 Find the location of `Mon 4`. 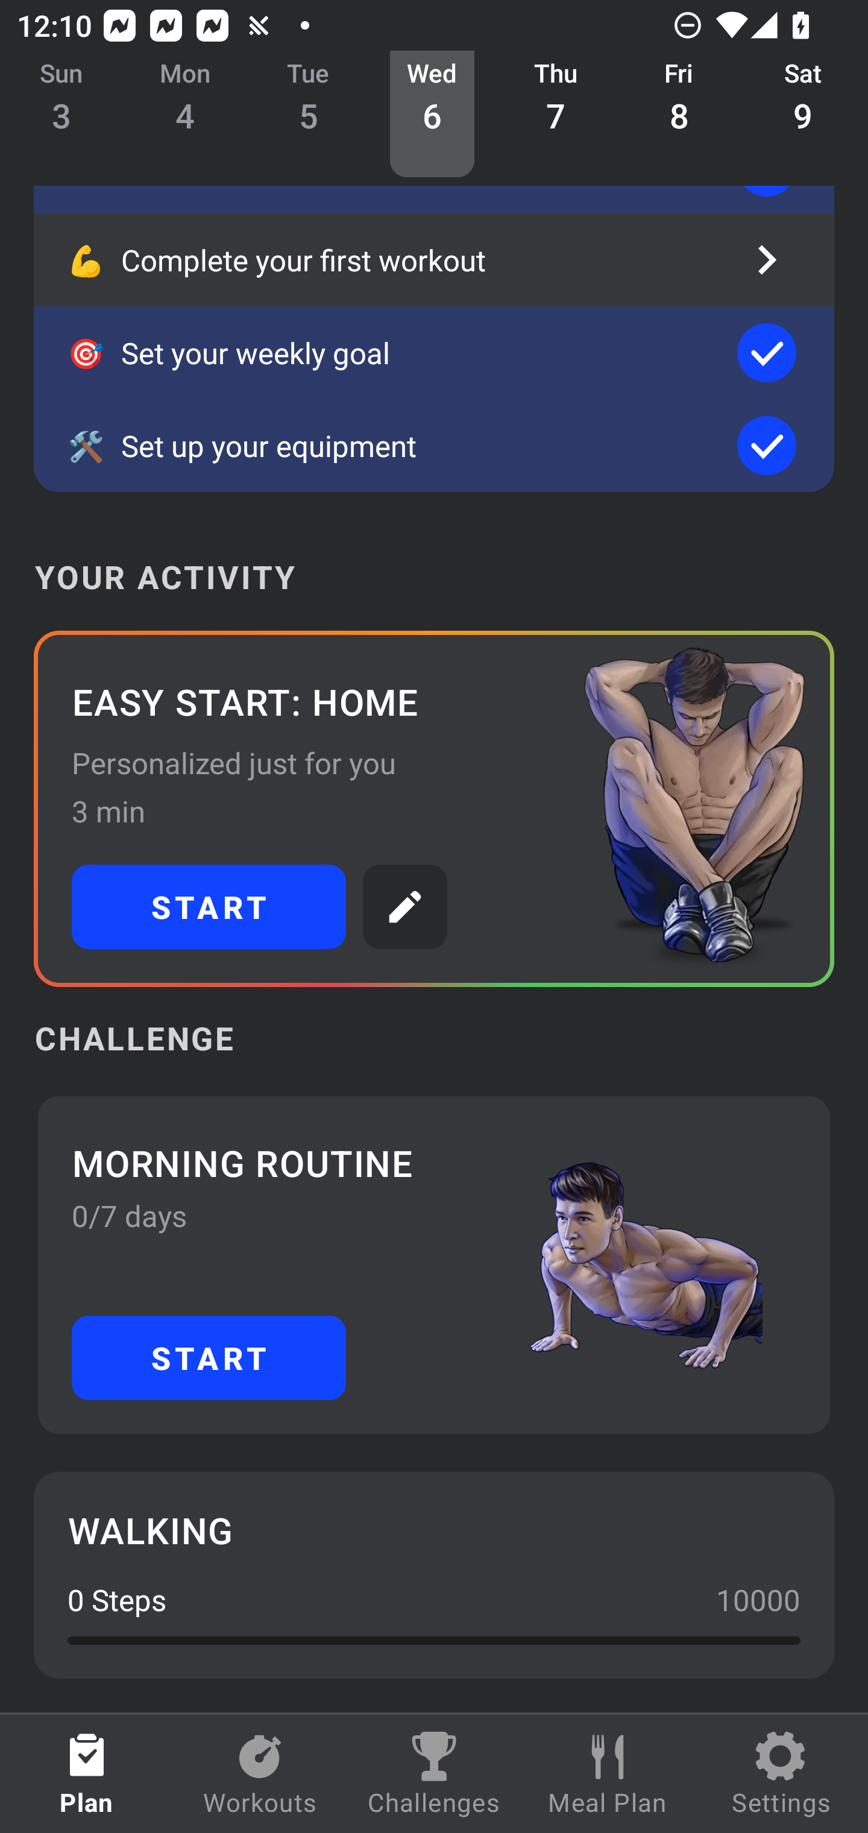

Mon 4 is located at coordinates (185, 115).